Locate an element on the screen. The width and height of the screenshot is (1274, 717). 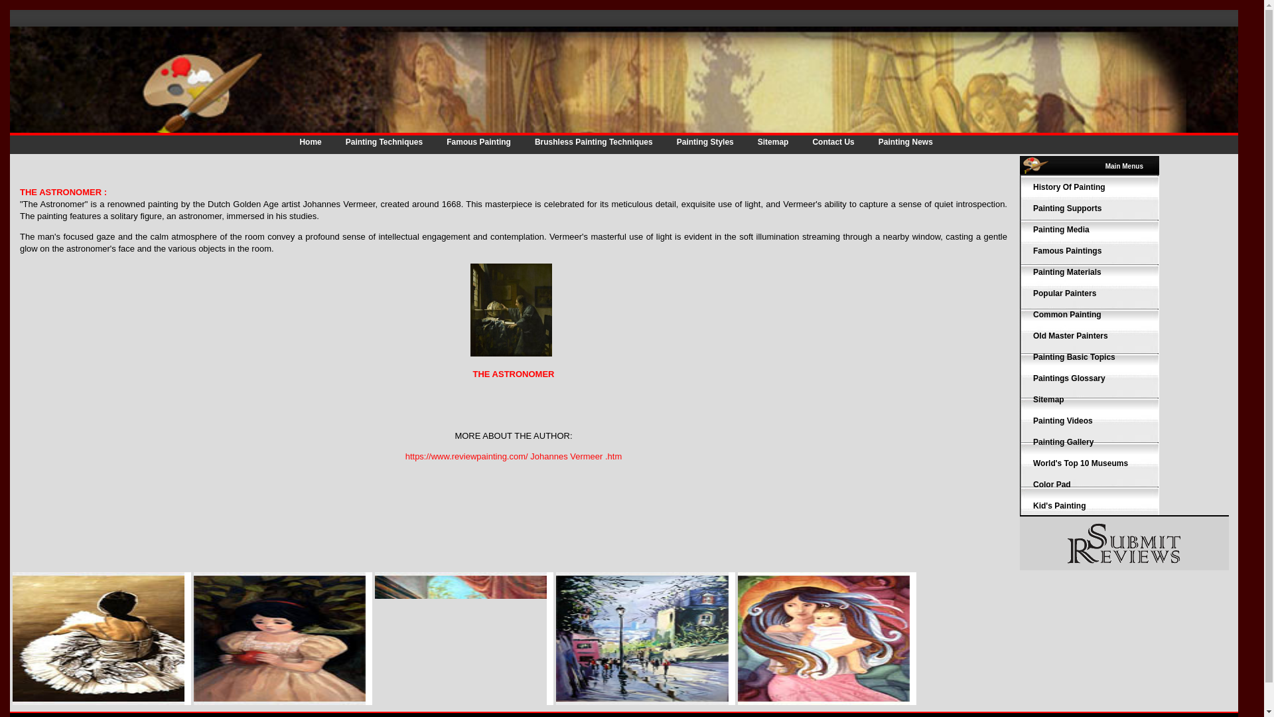
World's Top 10 Museums is located at coordinates (1080, 463).